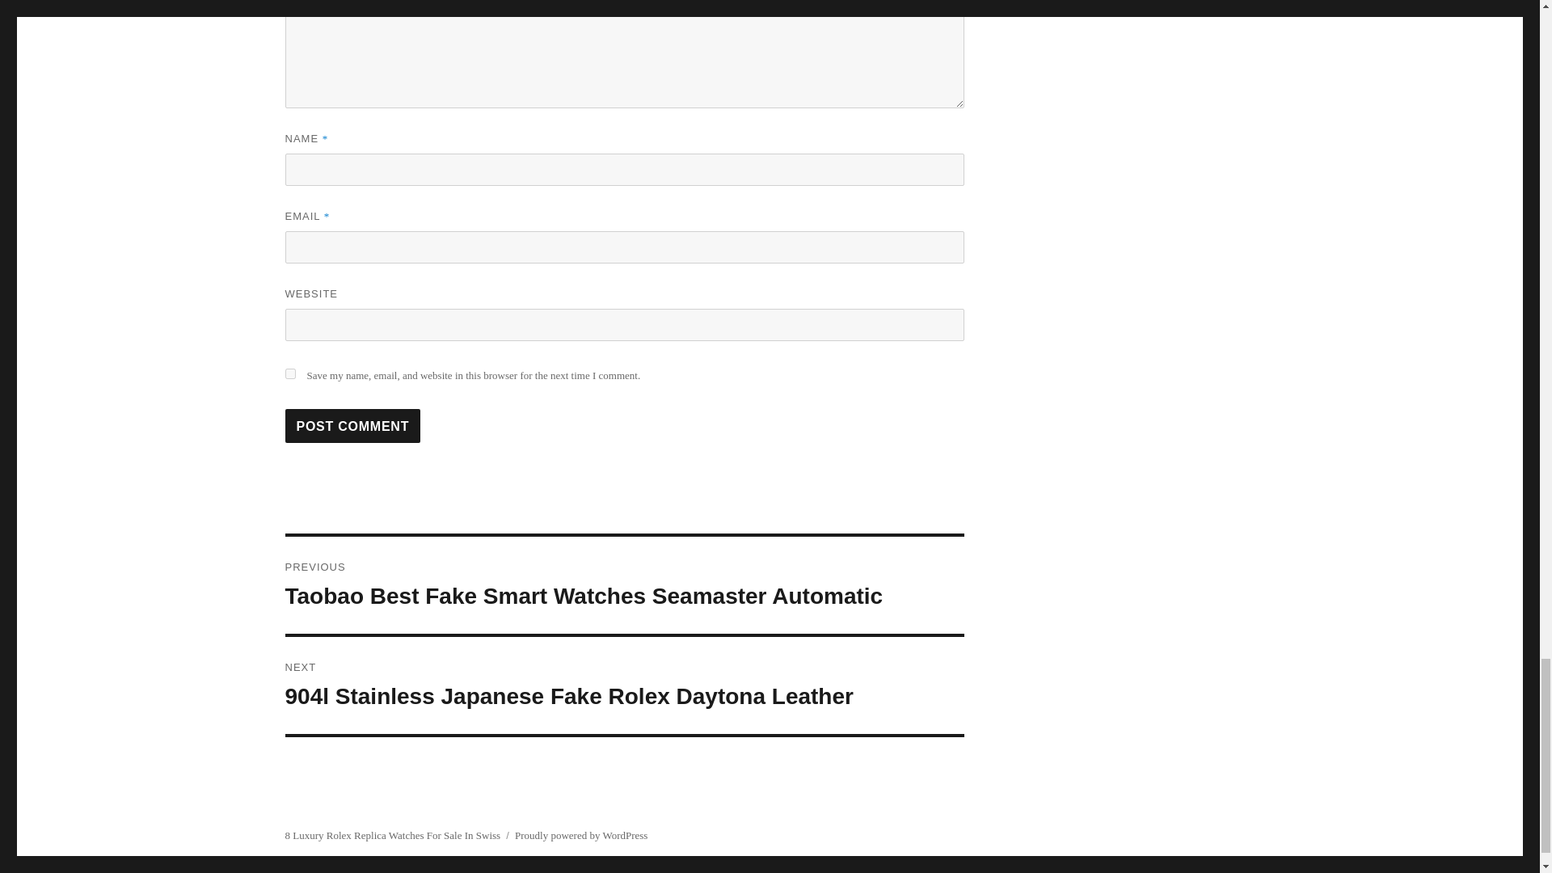 The height and width of the screenshot is (873, 1552). What do you see at coordinates (352, 425) in the screenshot?
I see `Post Comment` at bounding box center [352, 425].